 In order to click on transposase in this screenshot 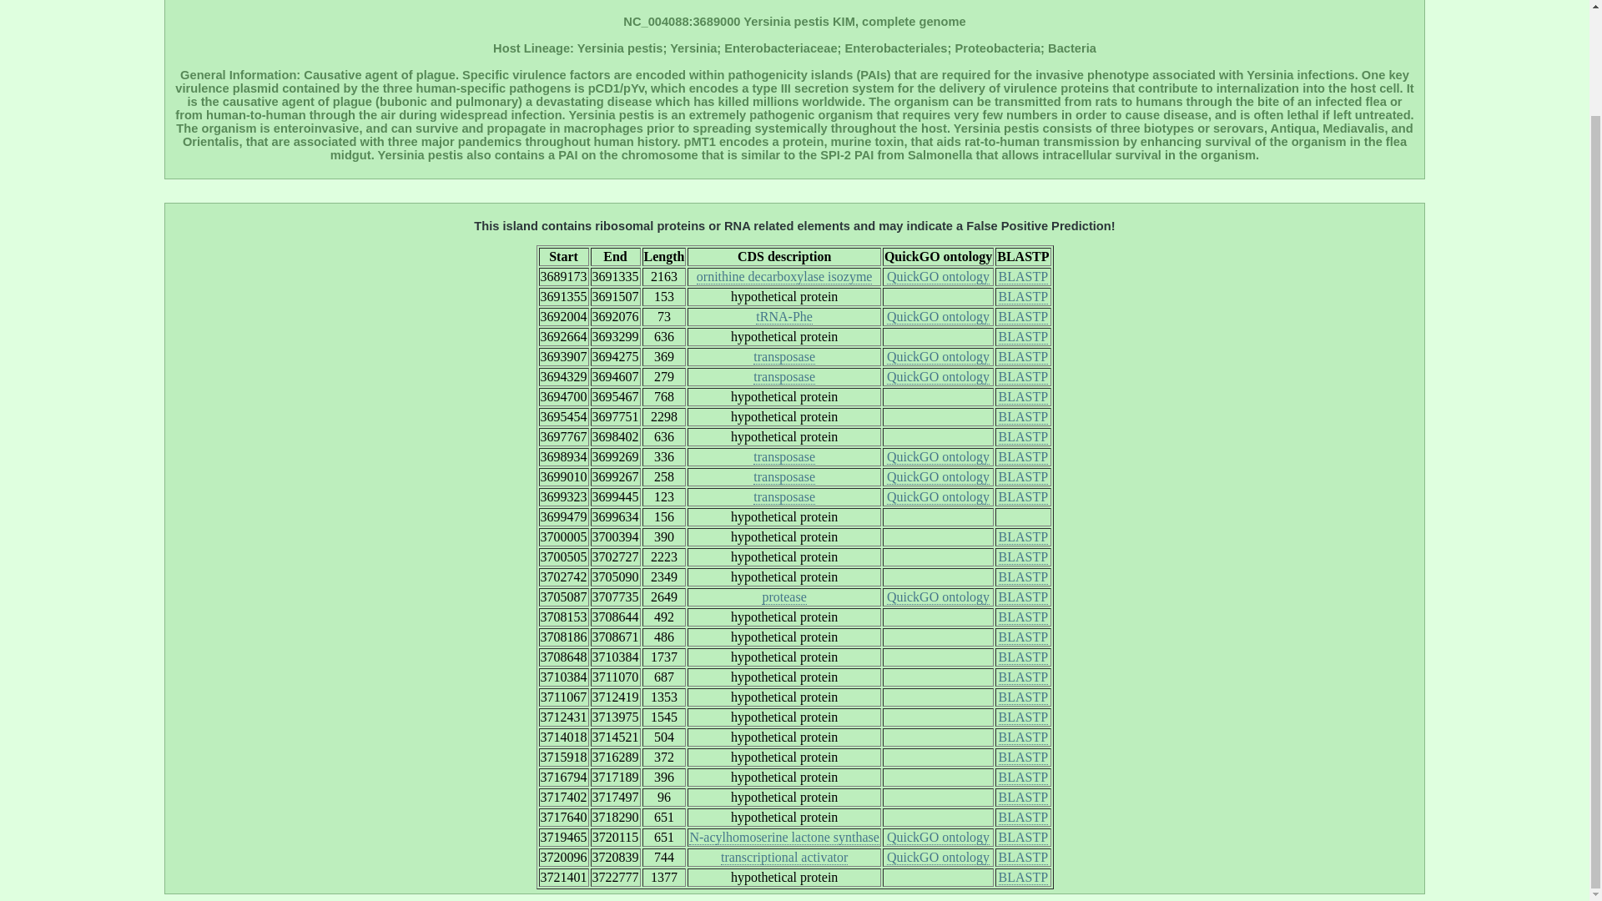, I will do `click(784, 457)`.